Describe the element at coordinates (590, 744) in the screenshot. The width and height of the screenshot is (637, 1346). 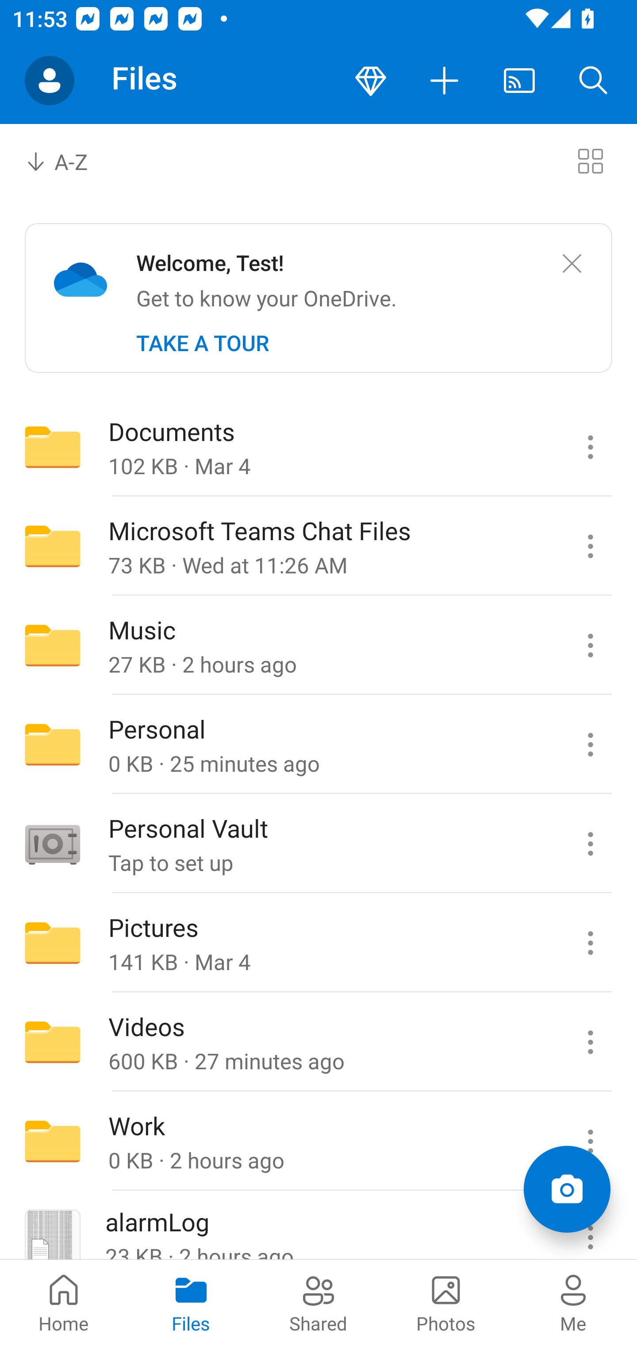
I see `Personal commands` at that location.